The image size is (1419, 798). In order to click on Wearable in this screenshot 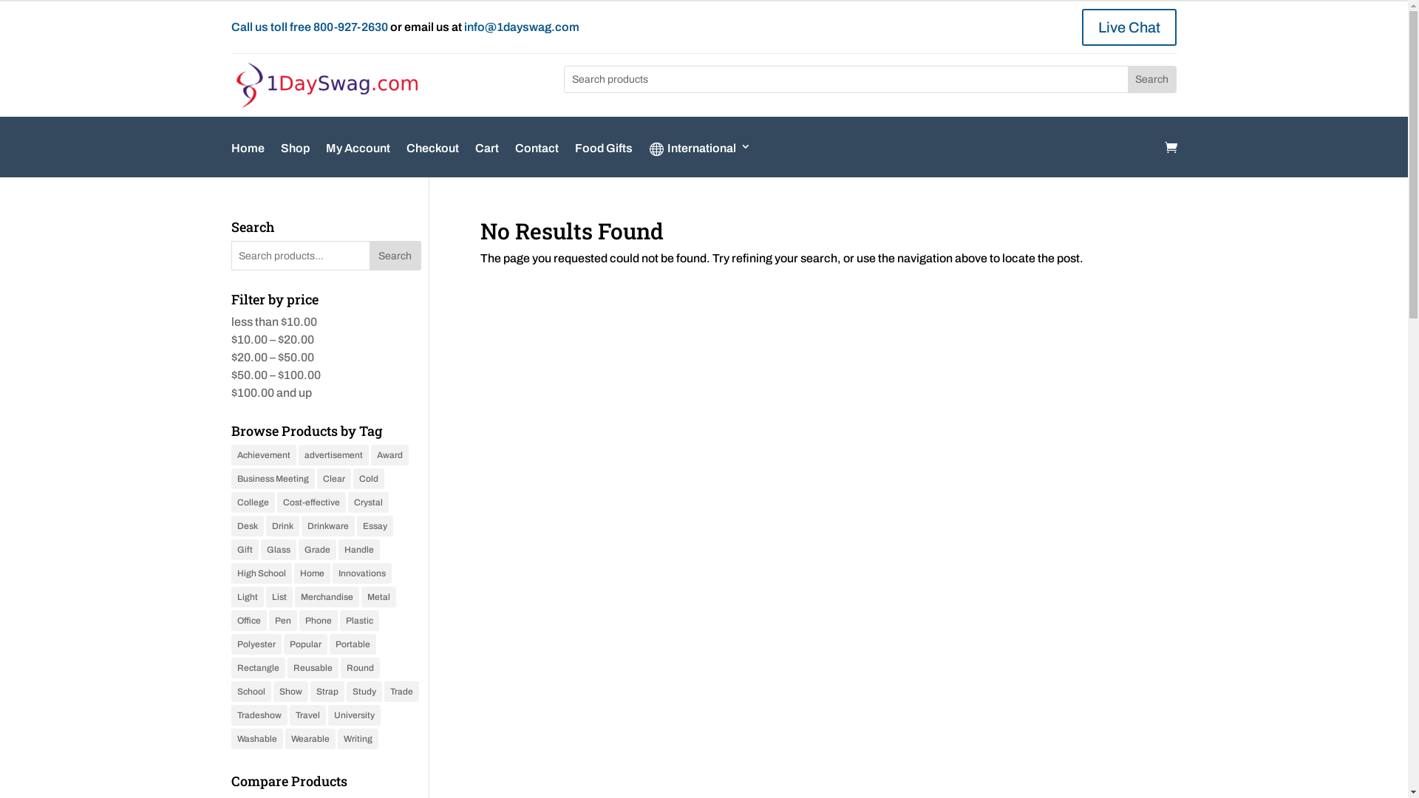, I will do `click(310, 739)`.